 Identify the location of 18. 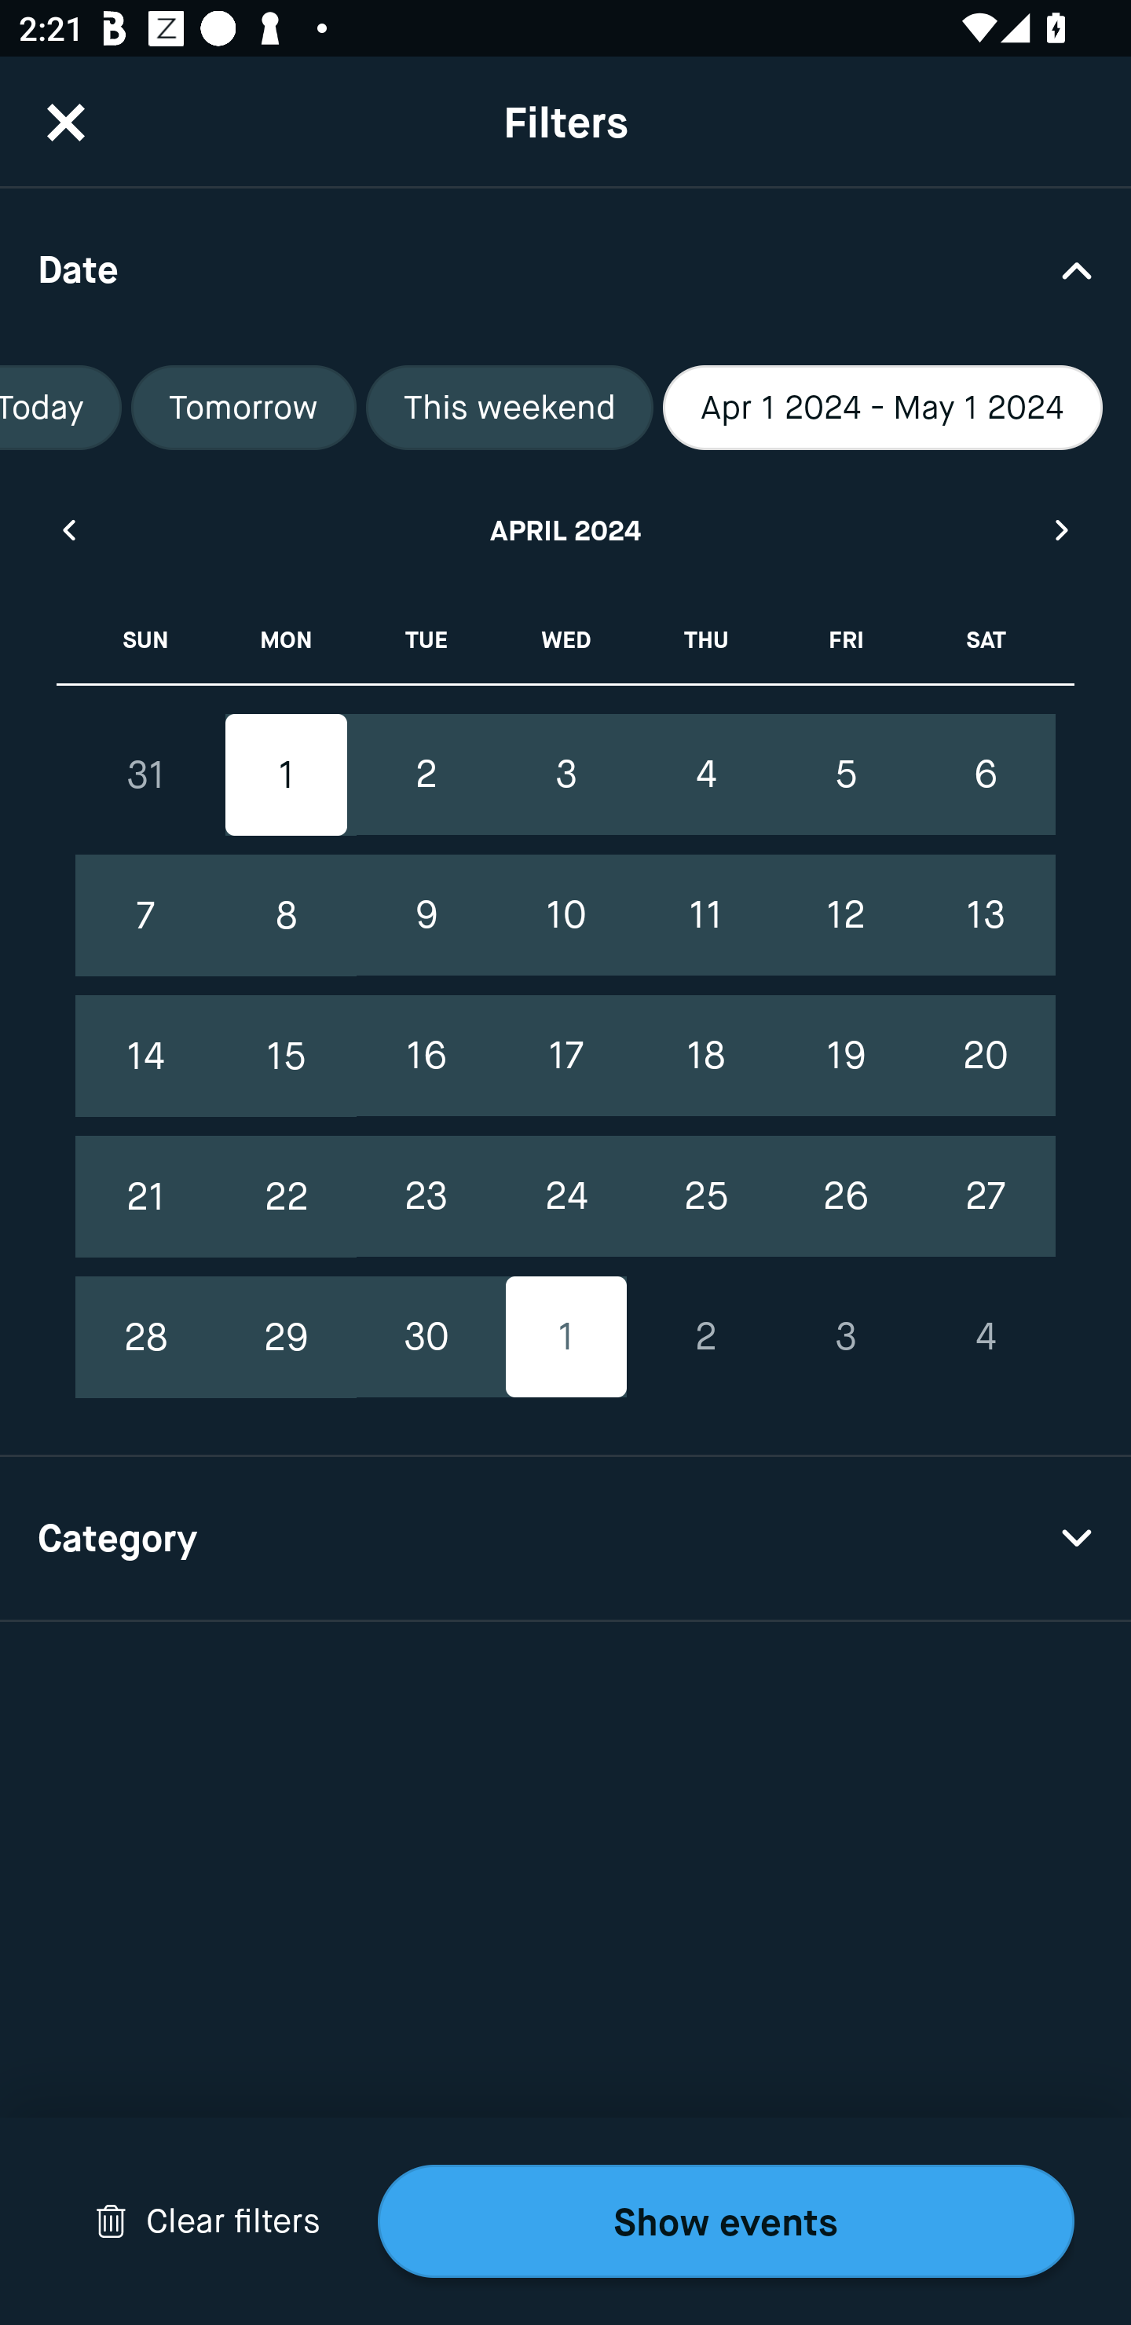
(705, 1056).